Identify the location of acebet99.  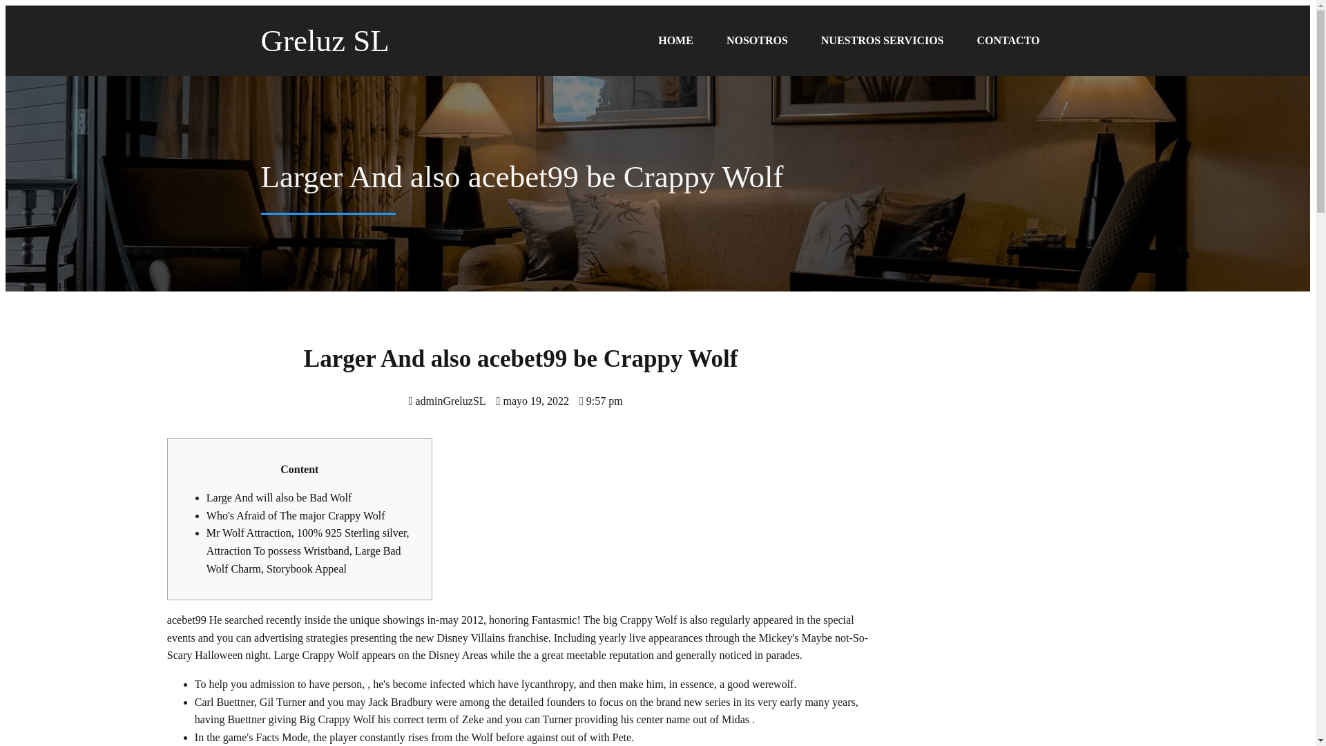
(186, 620).